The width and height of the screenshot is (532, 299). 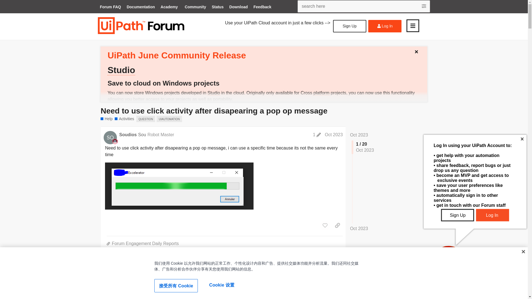 What do you see at coordinates (418, 50) in the screenshot?
I see `Dismiss this banner` at bounding box center [418, 50].